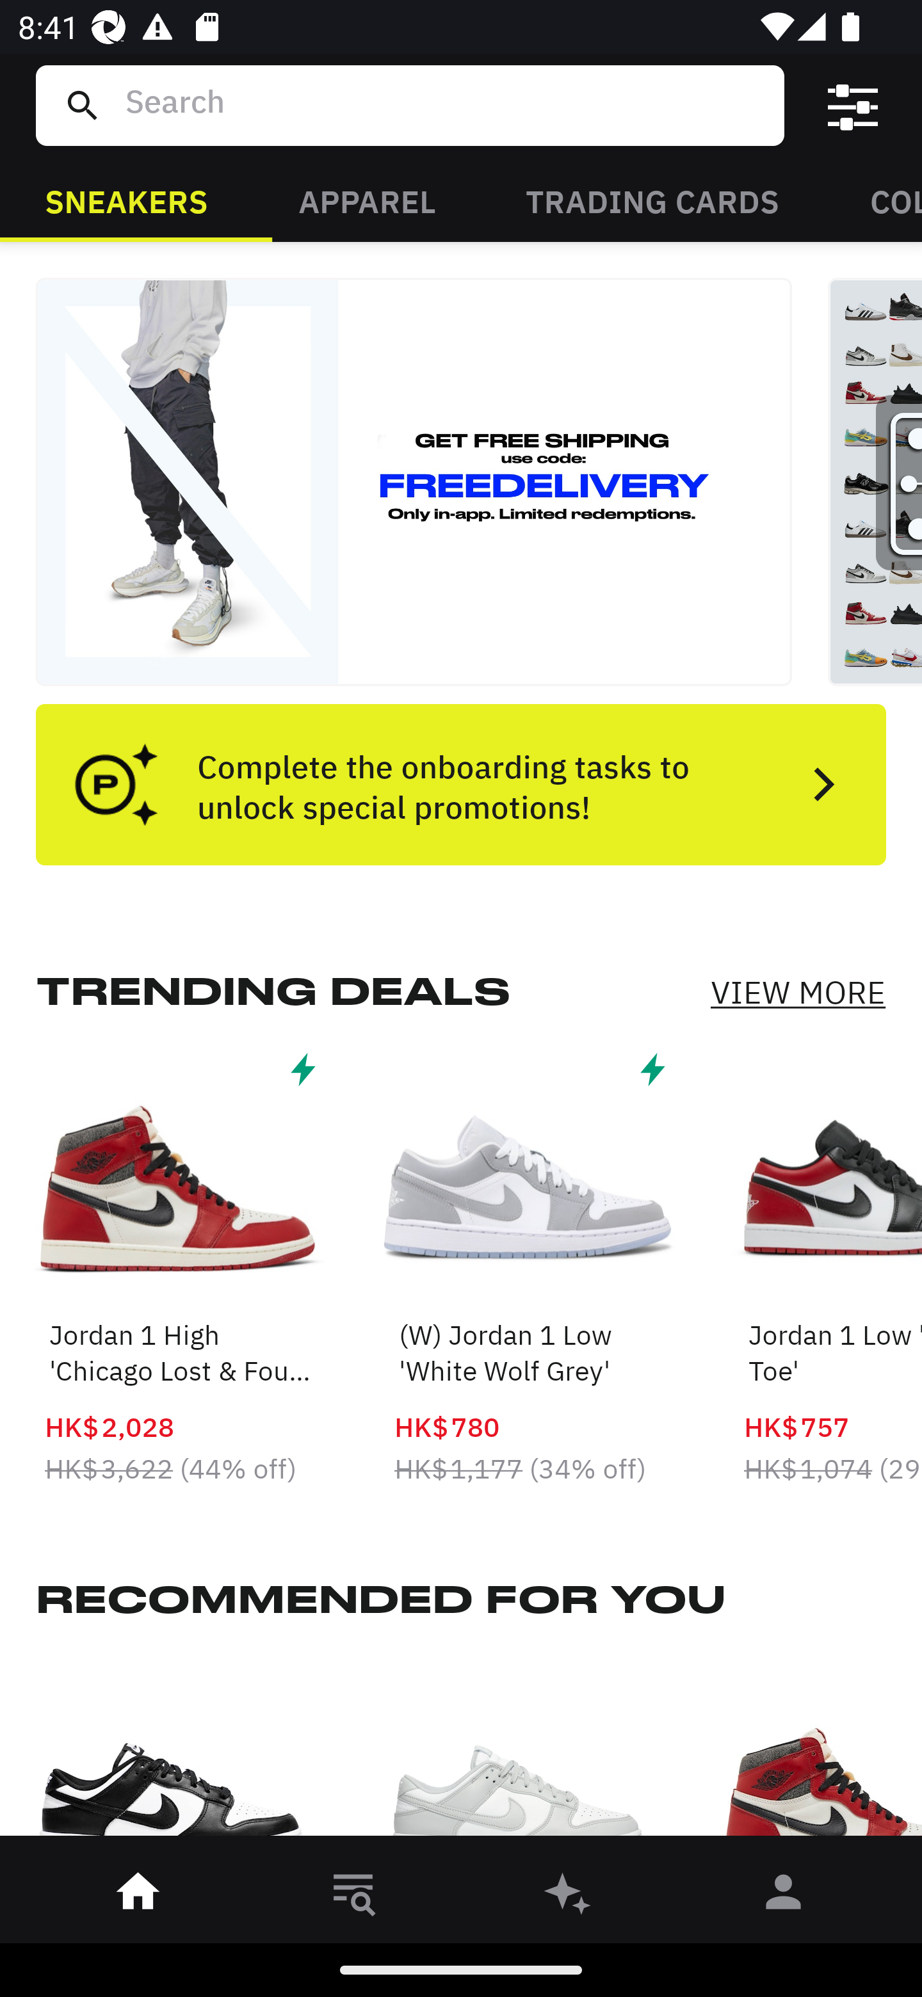 This screenshot has width=922, height=1997. Describe the element at coordinates (138, 1896) in the screenshot. I see `󰋜` at that location.